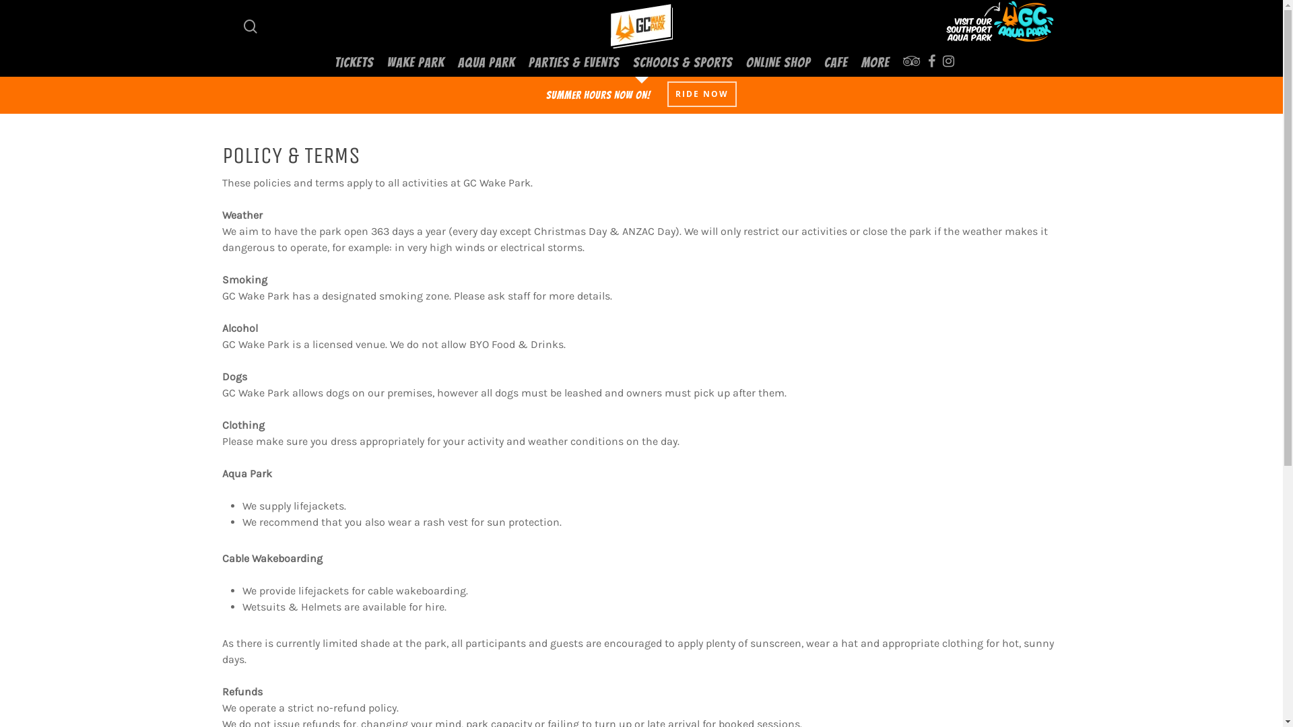 The height and width of the screenshot is (727, 1293). I want to click on search, so click(251, 26).